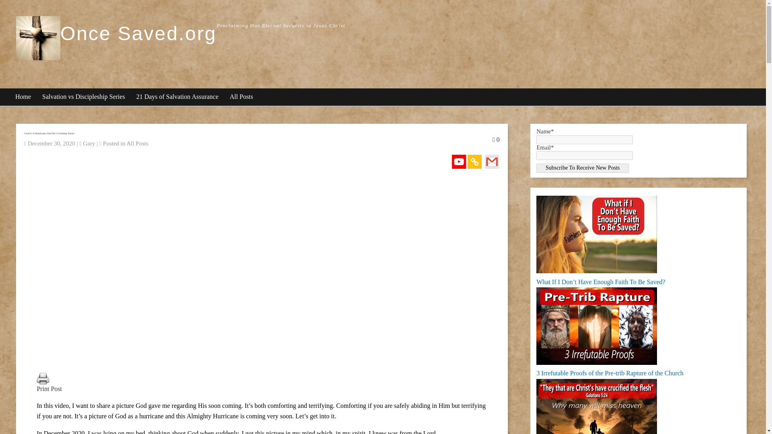  I want to click on Copy Link, so click(474, 162).